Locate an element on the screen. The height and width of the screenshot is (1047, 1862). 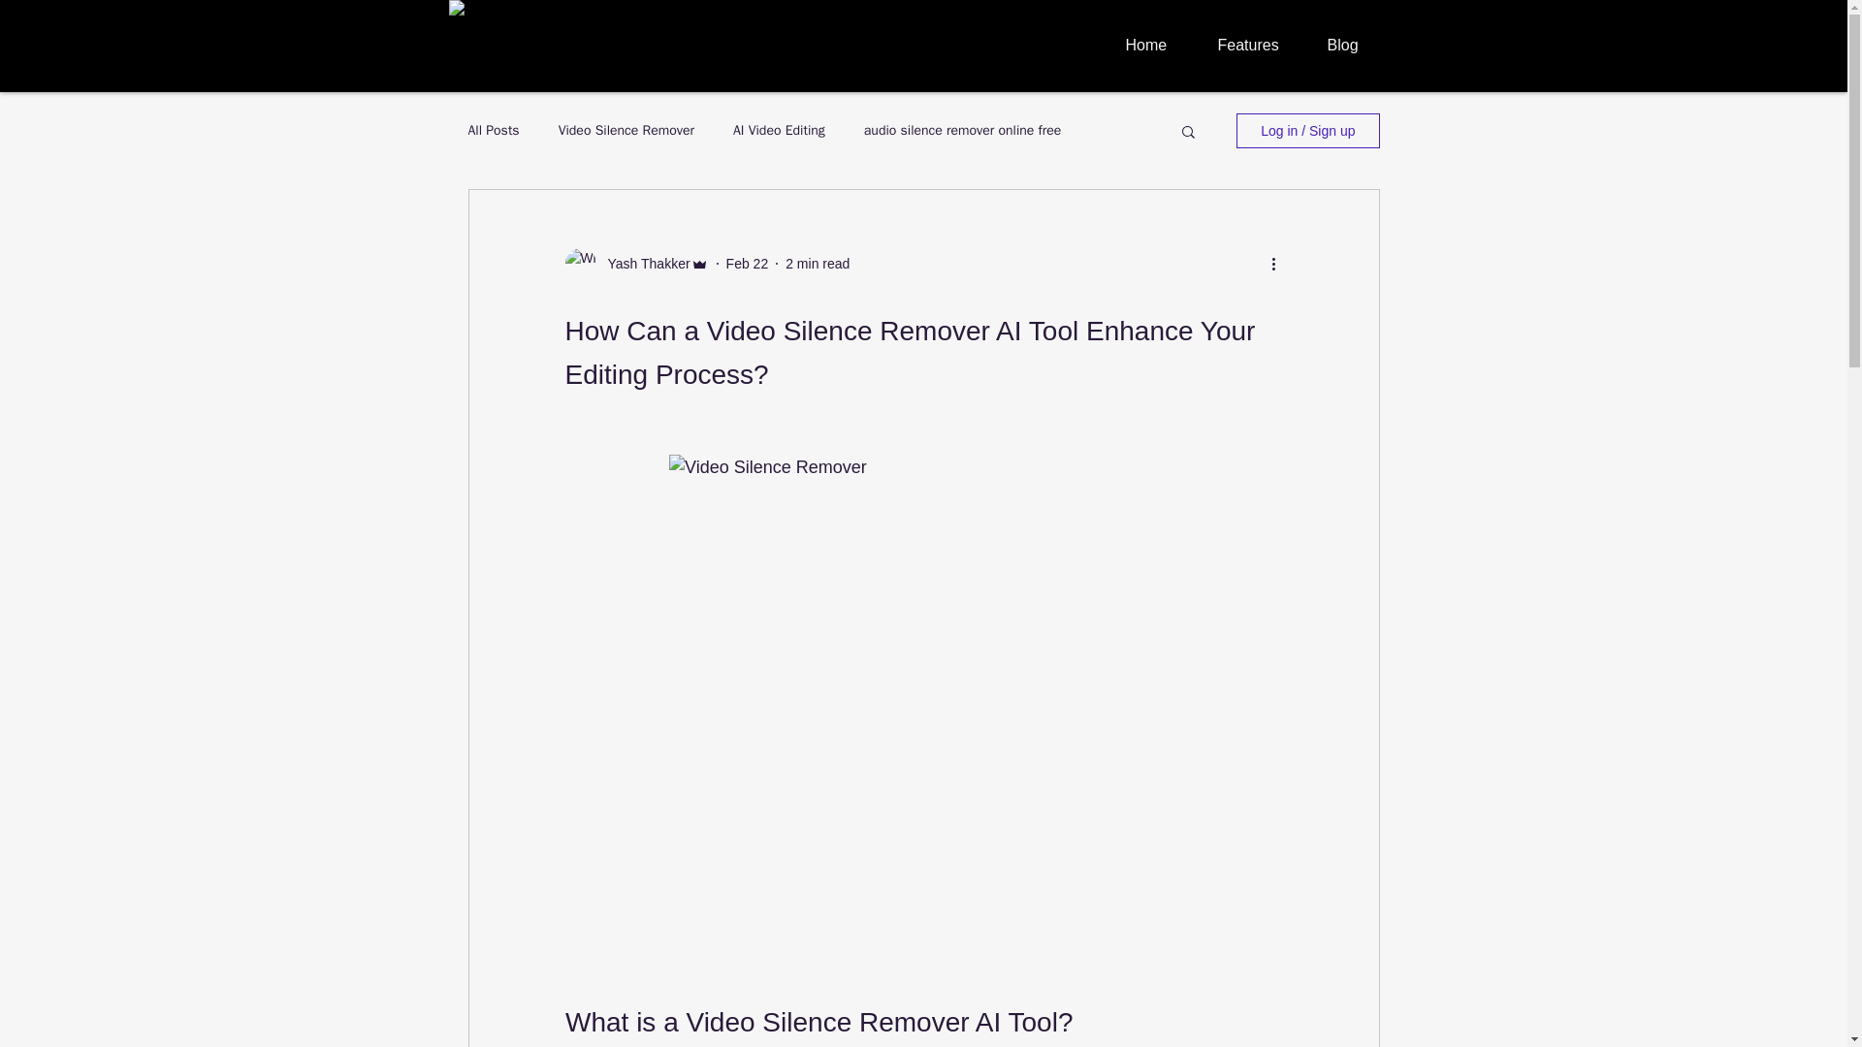
Feb 22 is located at coordinates (747, 263).